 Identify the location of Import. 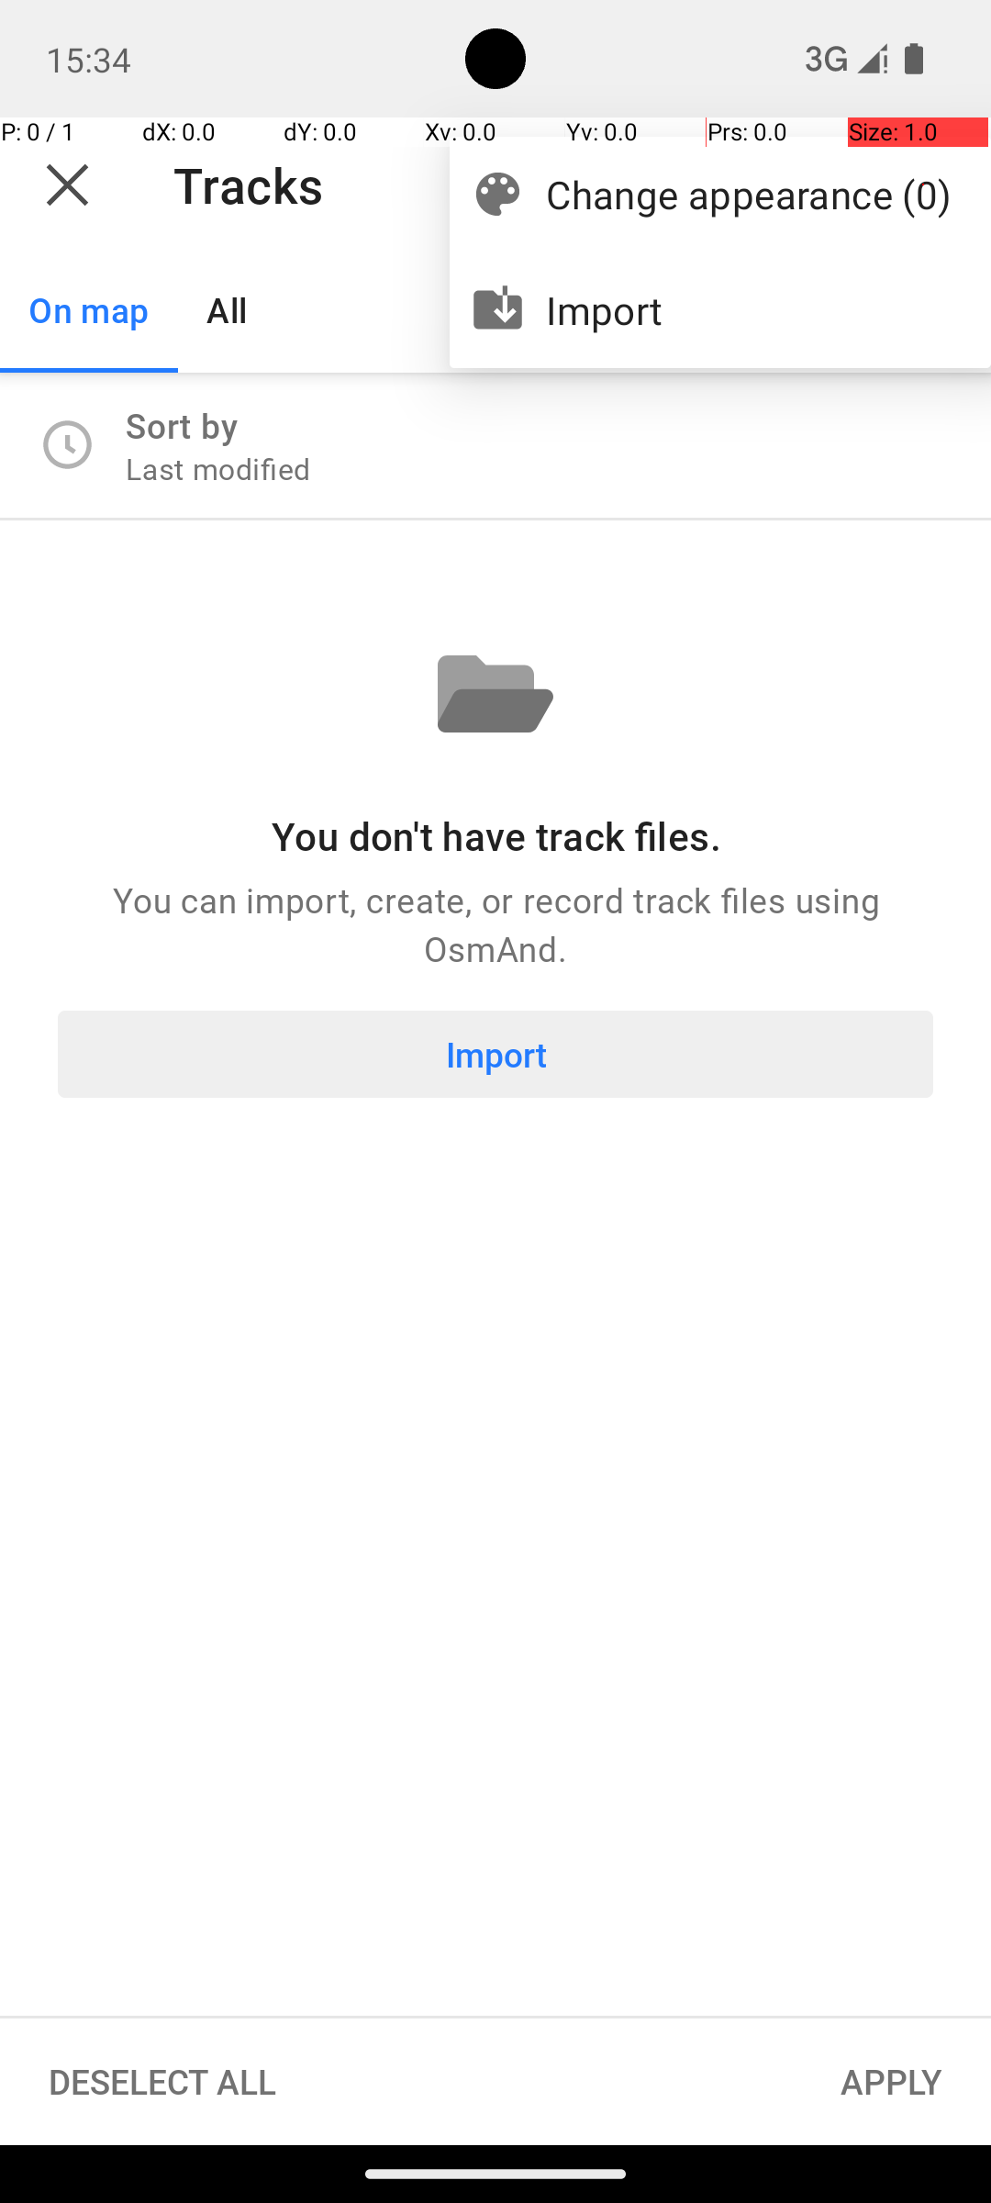
(749, 310).